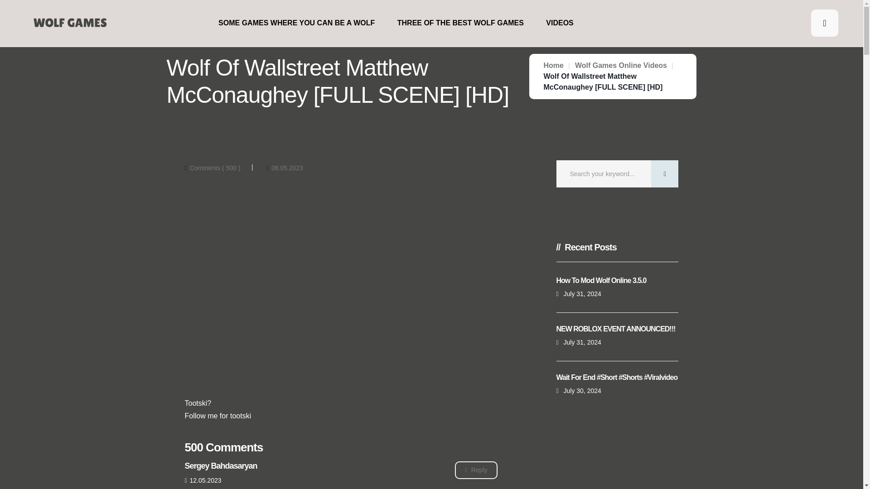  I want to click on Videos, so click(560, 23).